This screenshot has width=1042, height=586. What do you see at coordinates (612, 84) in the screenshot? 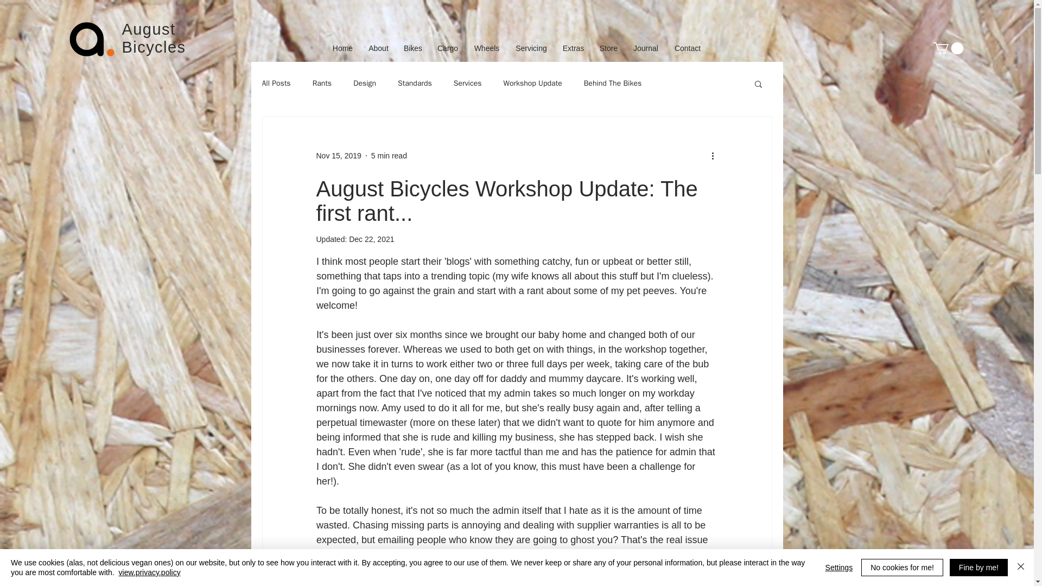
I see `Behind The Bikes` at bounding box center [612, 84].